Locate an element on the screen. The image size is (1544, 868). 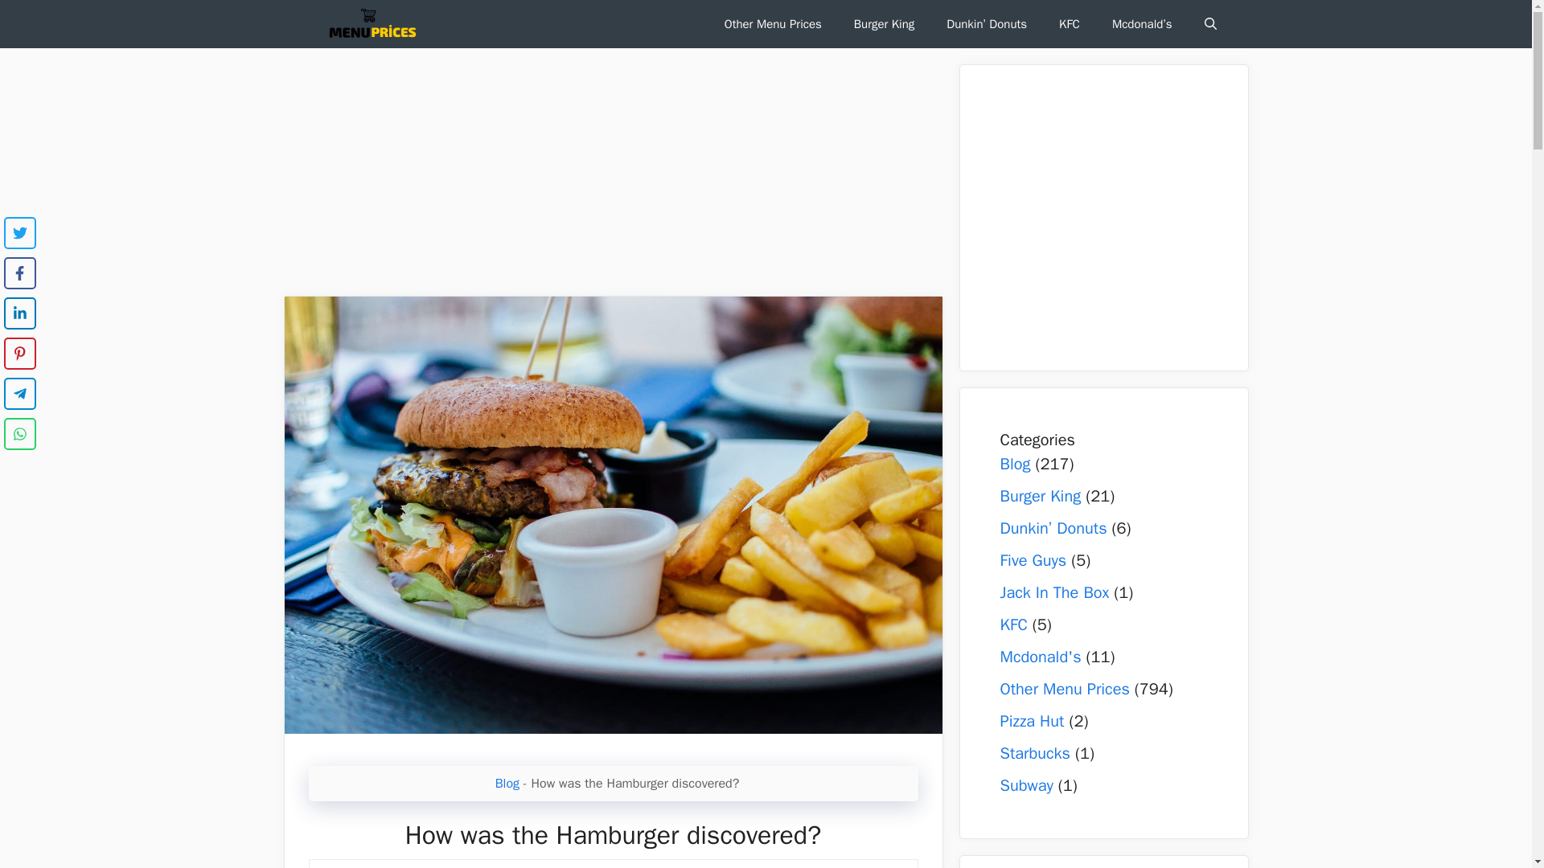
Burger King is located at coordinates (885, 24).